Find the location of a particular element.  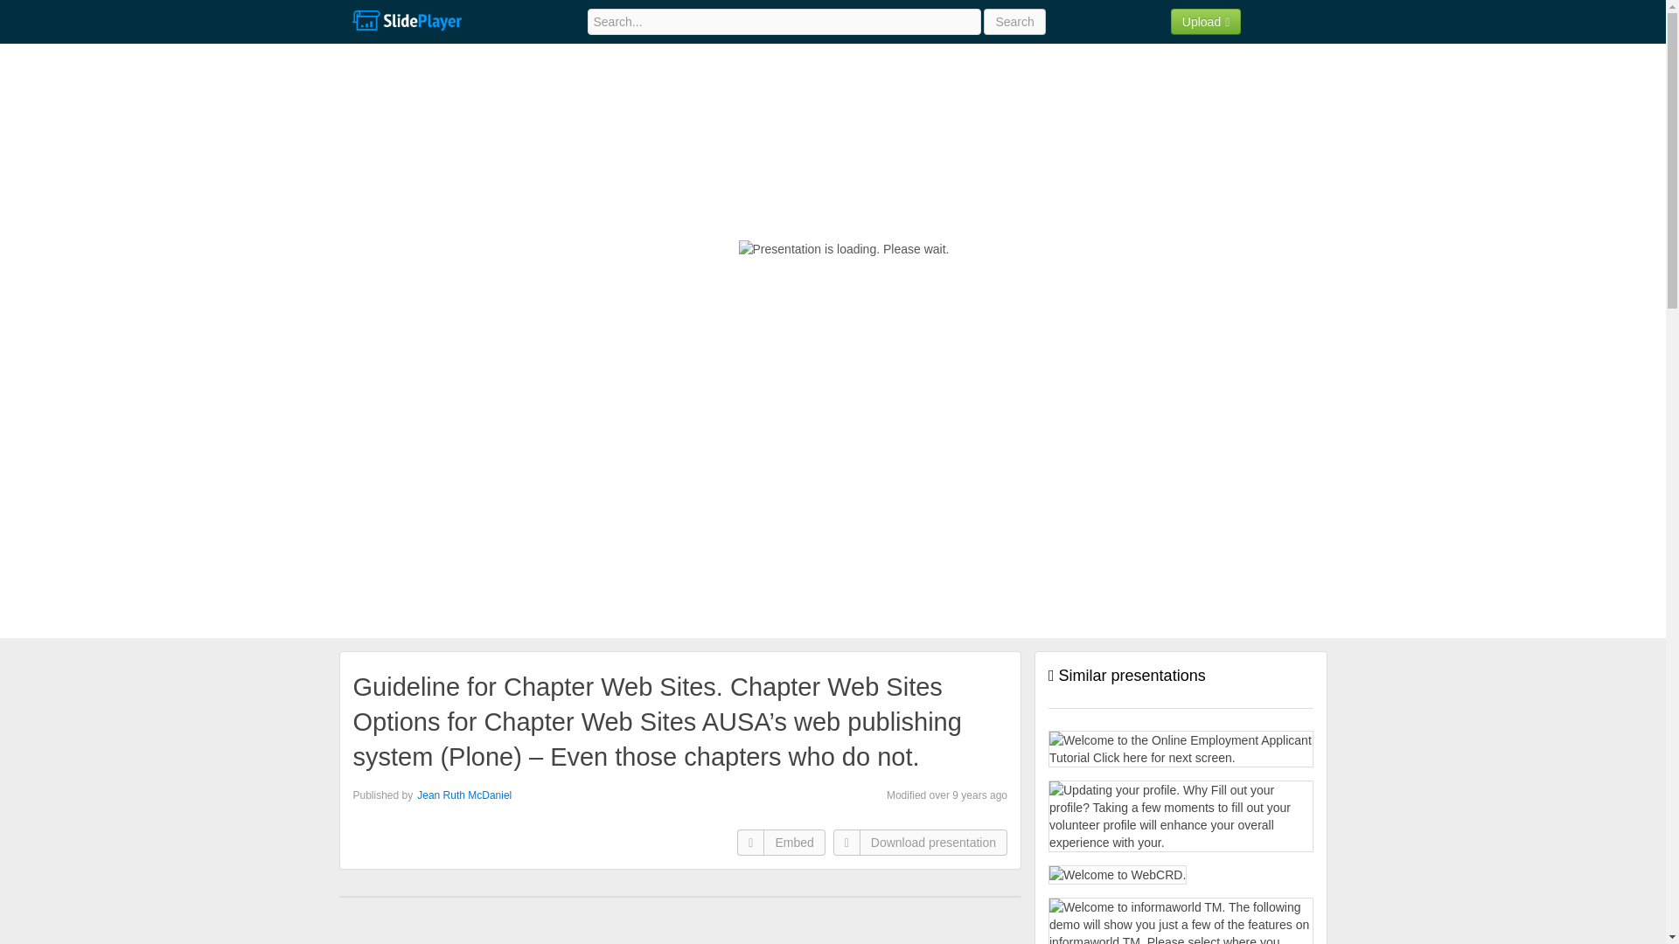

Jean Ruth McDaniel is located at coordinates (463, 795).